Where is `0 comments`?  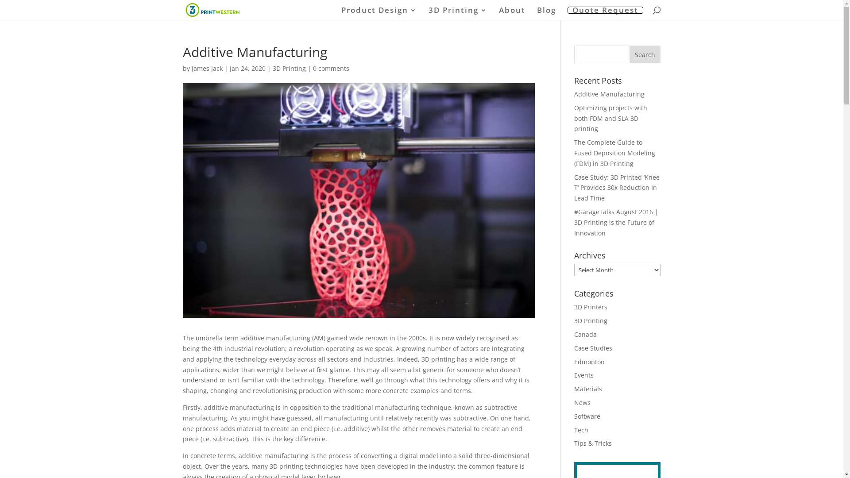 0 comments is located at coordinates (331, 68).